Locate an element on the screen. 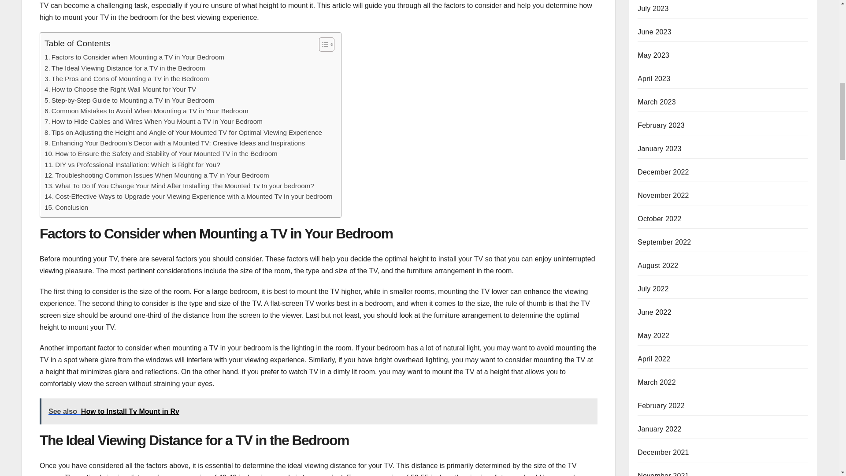  The Pros and Cons of Mounting a TV in the Bedroom is located at coordinates (127, 79).